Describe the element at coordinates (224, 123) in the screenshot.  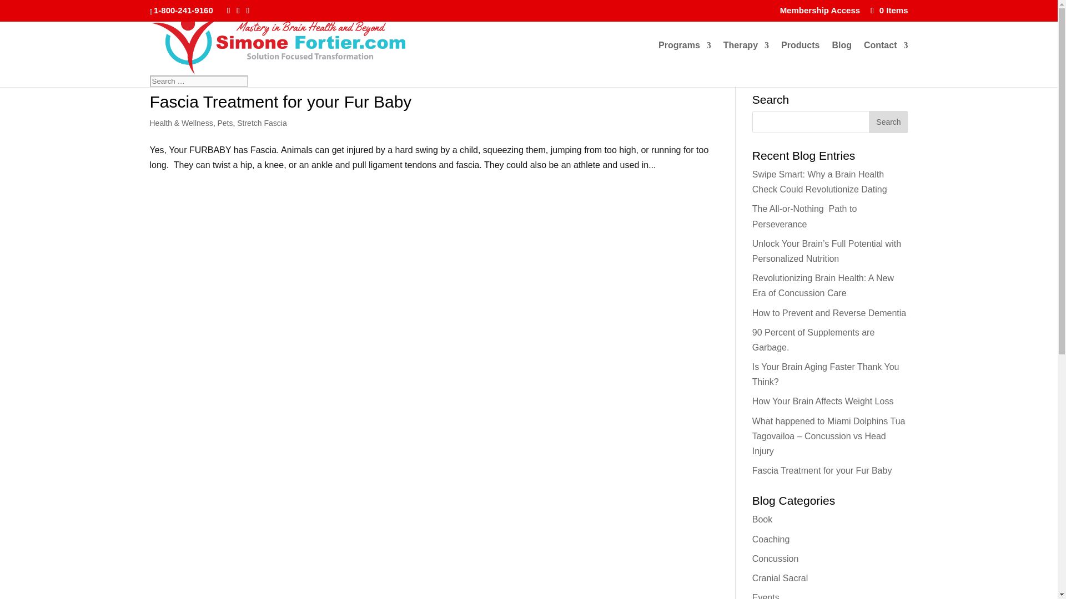
I see `Pets` at that location.